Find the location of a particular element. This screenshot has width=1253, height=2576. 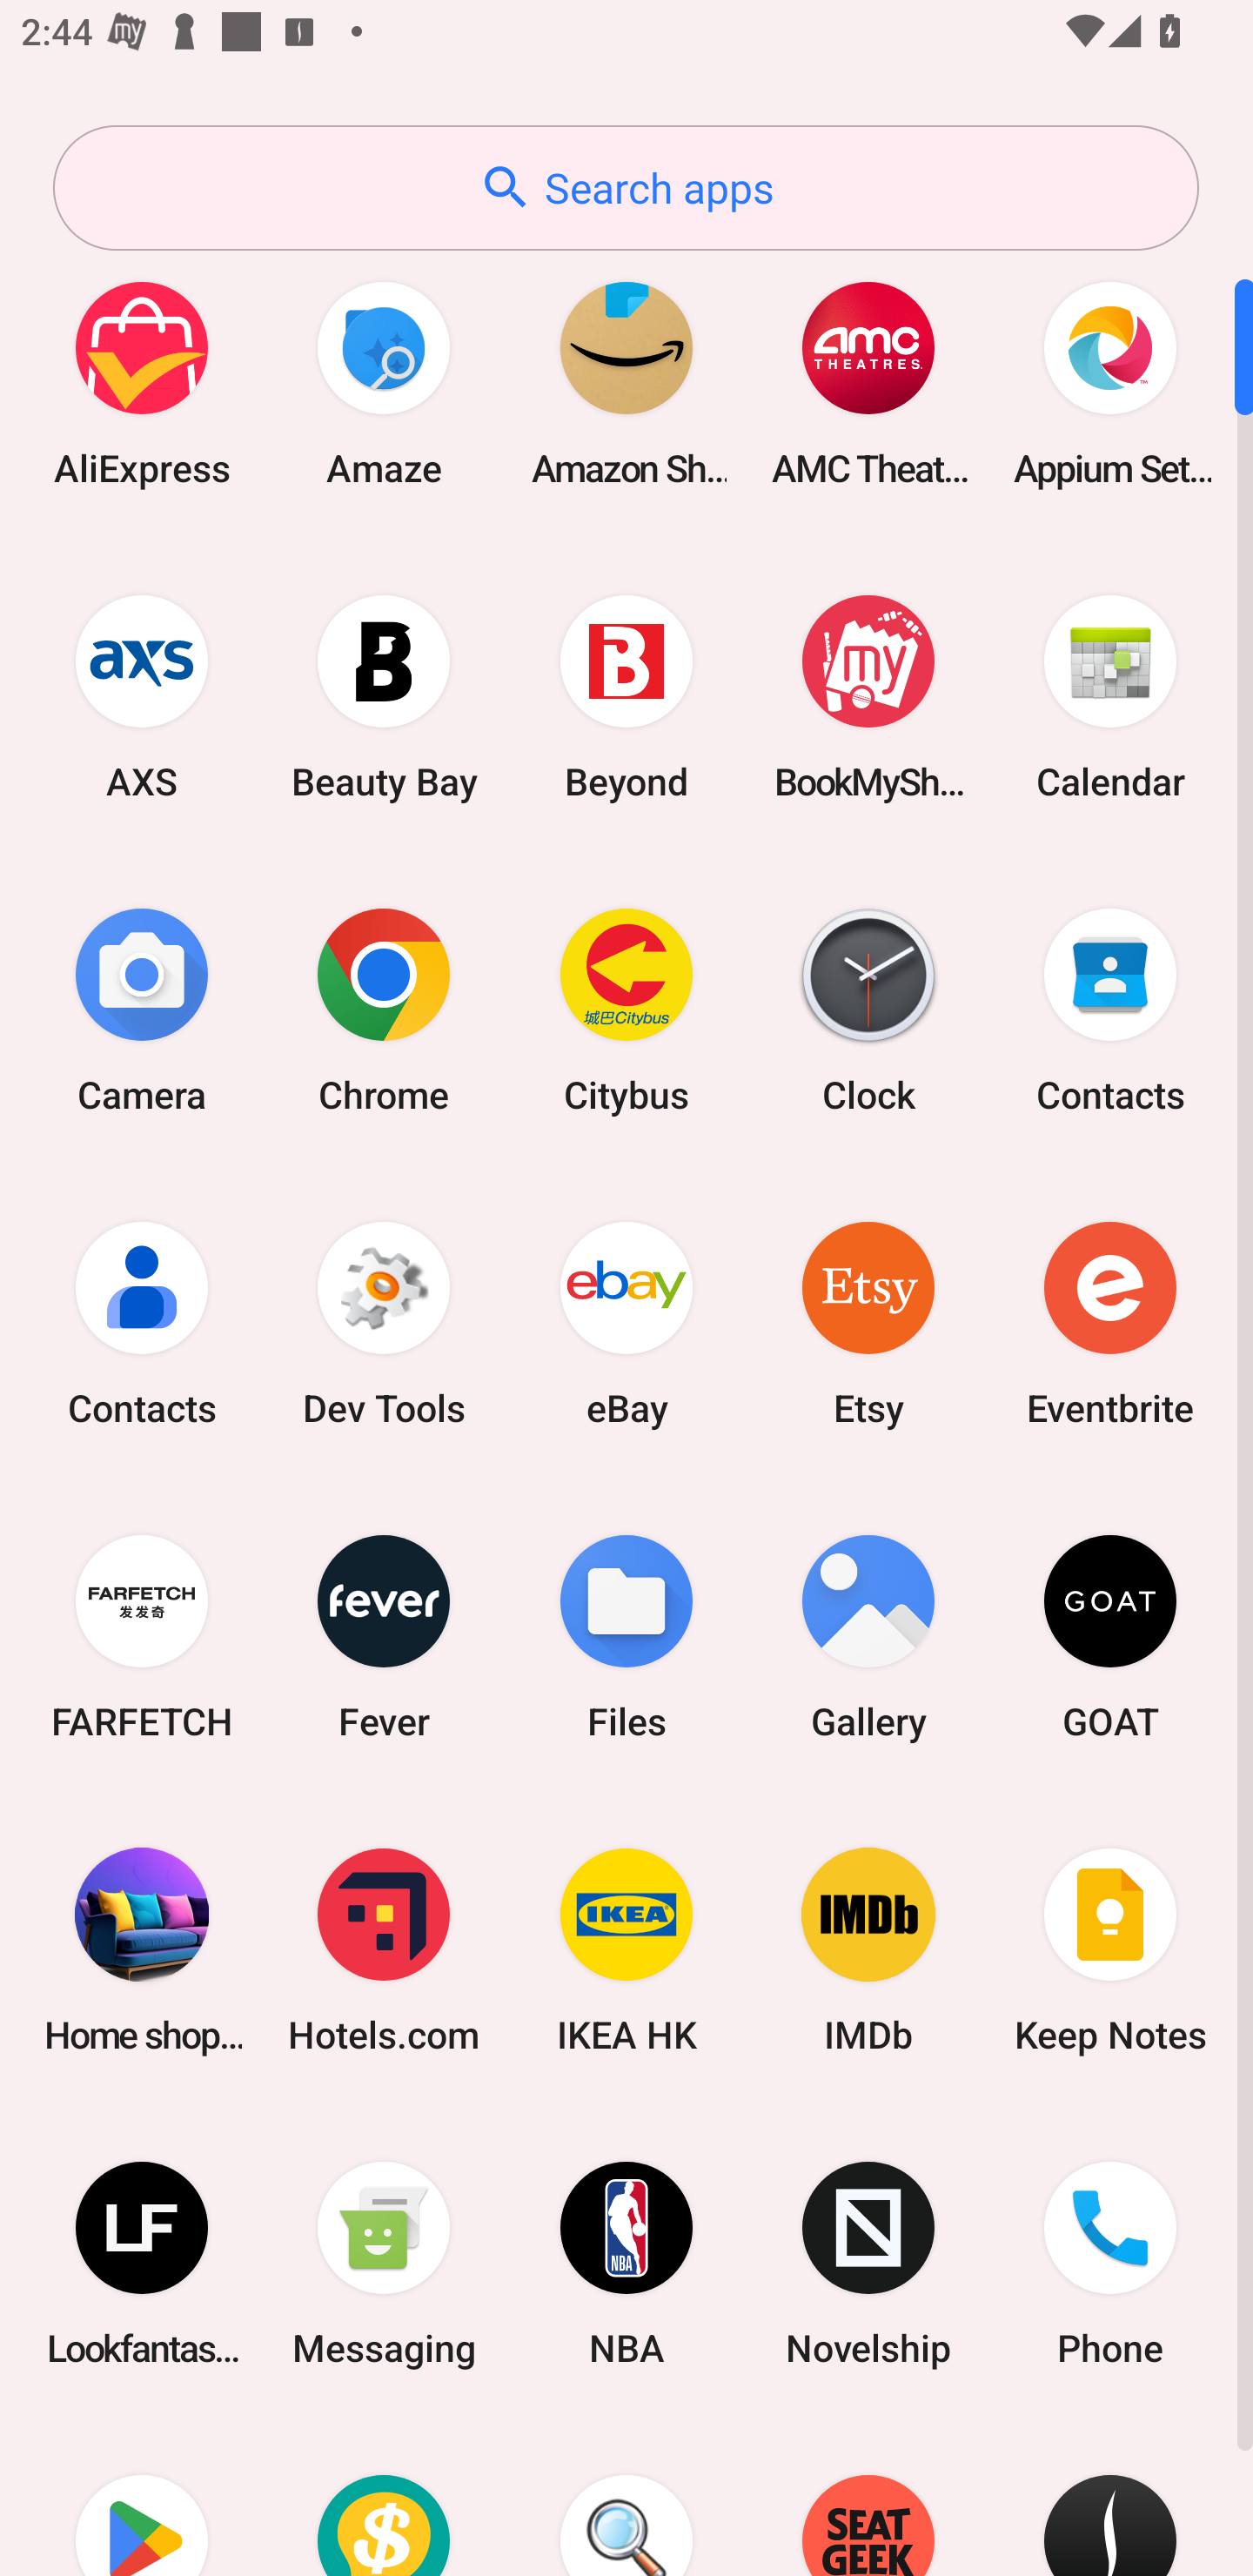

Lookfantastic is located at coordinates (142, 2264).